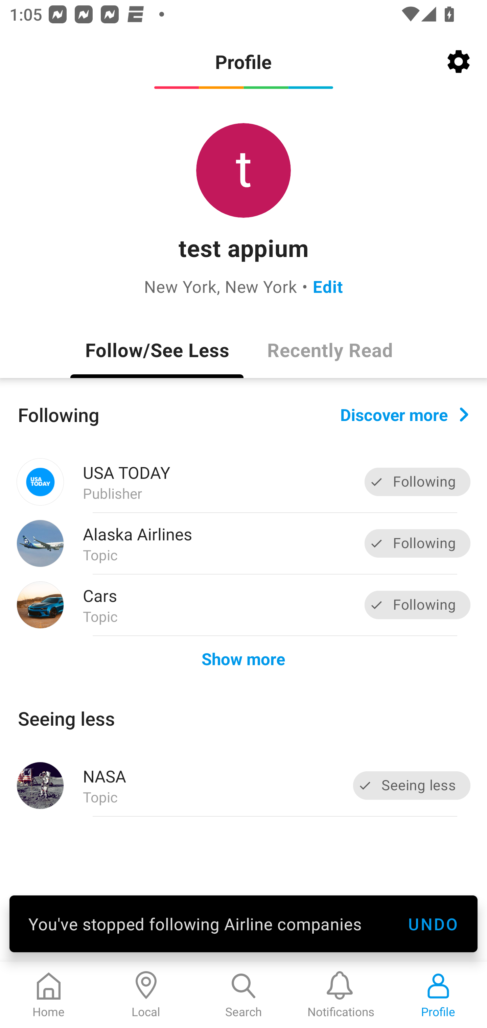 The height and width of the screenshot is (1028, 487). What do you see at coordinates (412, 785) in the screenshot?
I see `Seeing less` at bounding box center [412, 785].